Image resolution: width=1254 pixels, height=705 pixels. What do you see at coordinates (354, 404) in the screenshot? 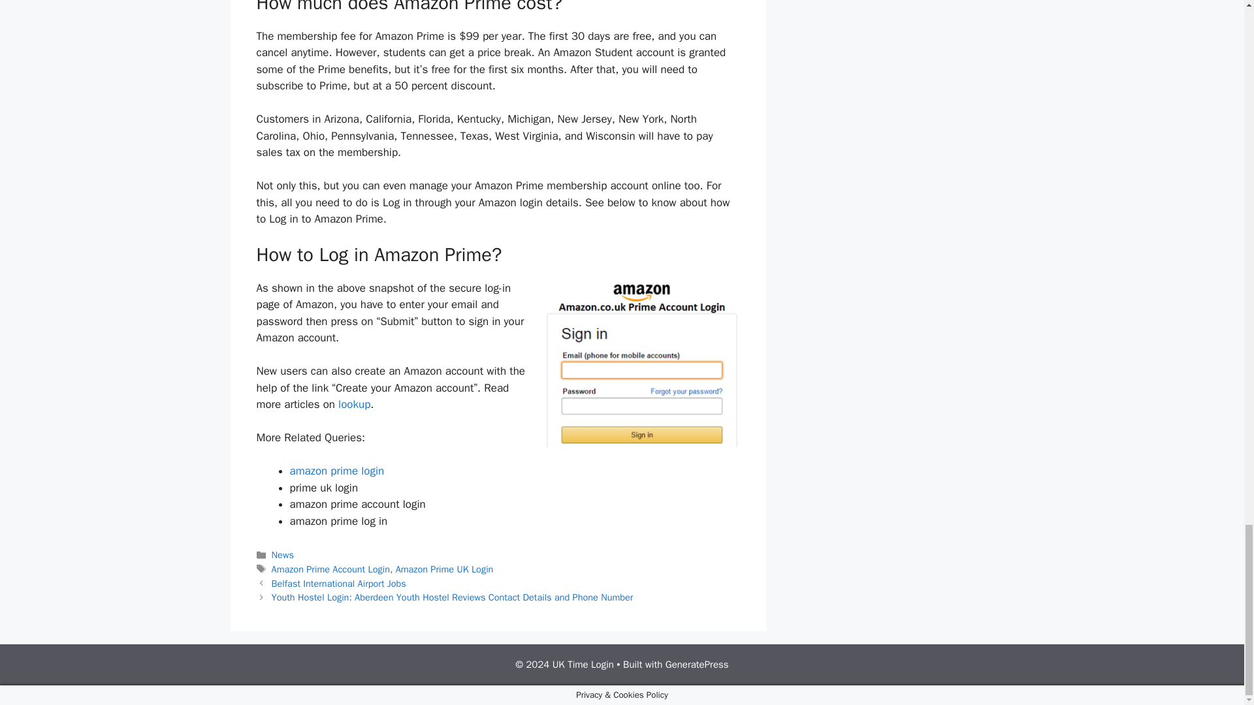
I see `lookup` at bounding box center [354, 404].